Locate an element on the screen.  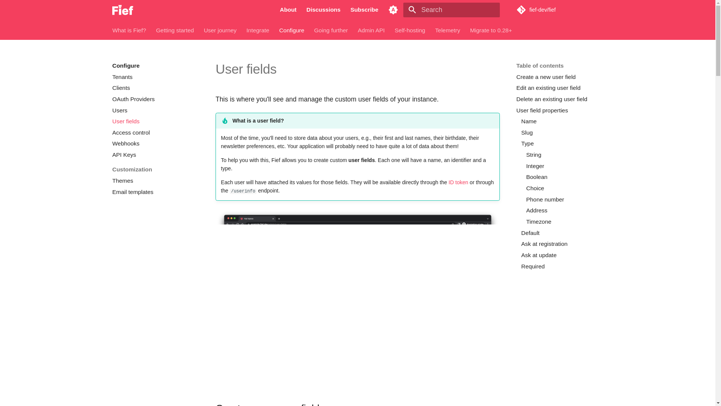
Configure is located at coordinates (155, 65).